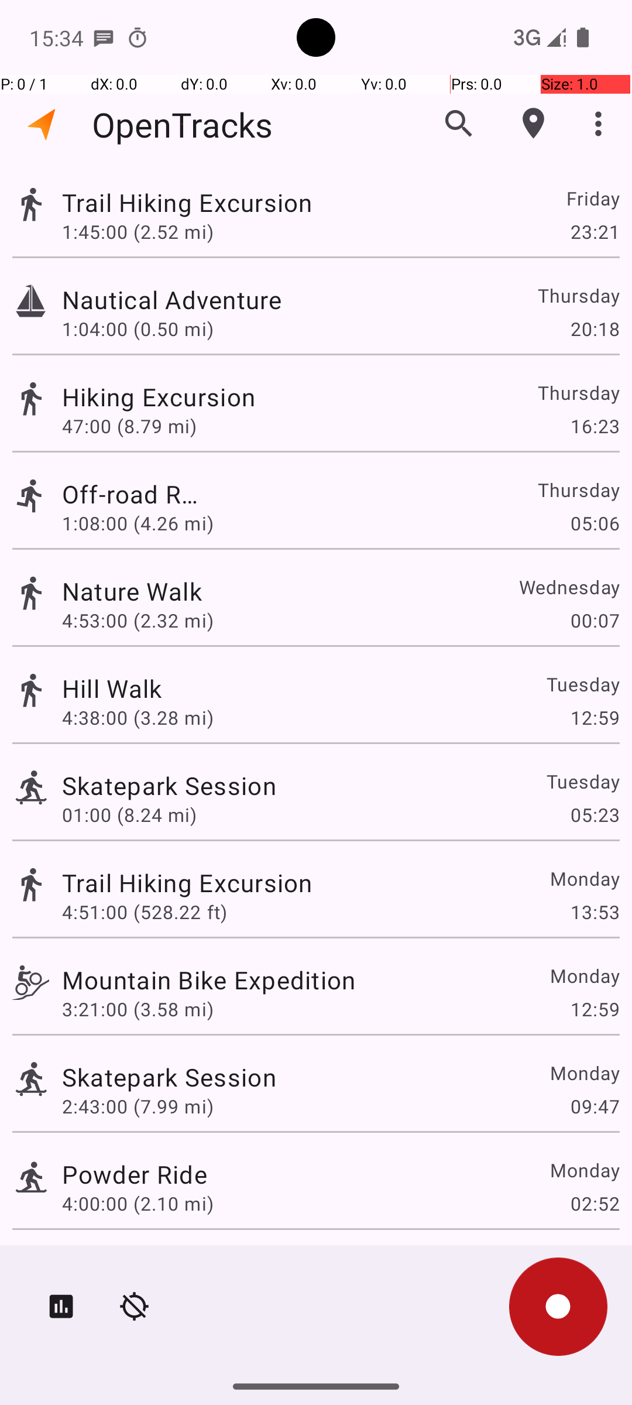  I want to click on 09:47, so click(595, 1106).